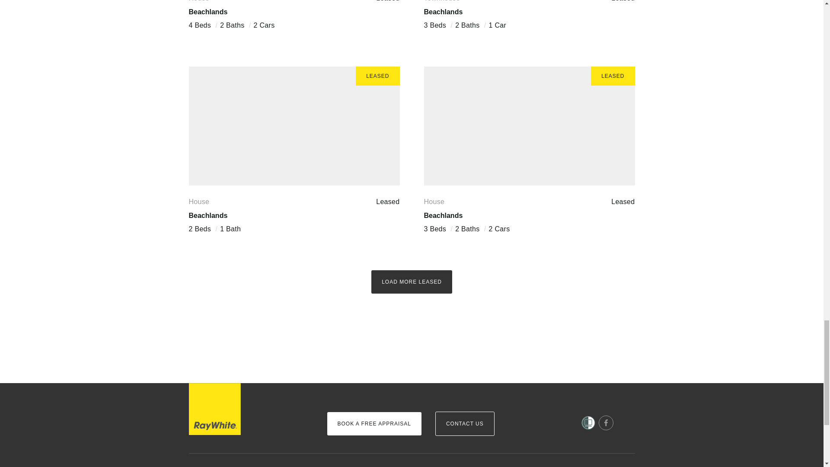 The height and width of the screenshot is (467, 830). What do you see at coordinates (465, 423) in the screenshot?
I see `CONTACT US` at bounding box center [465, 423].